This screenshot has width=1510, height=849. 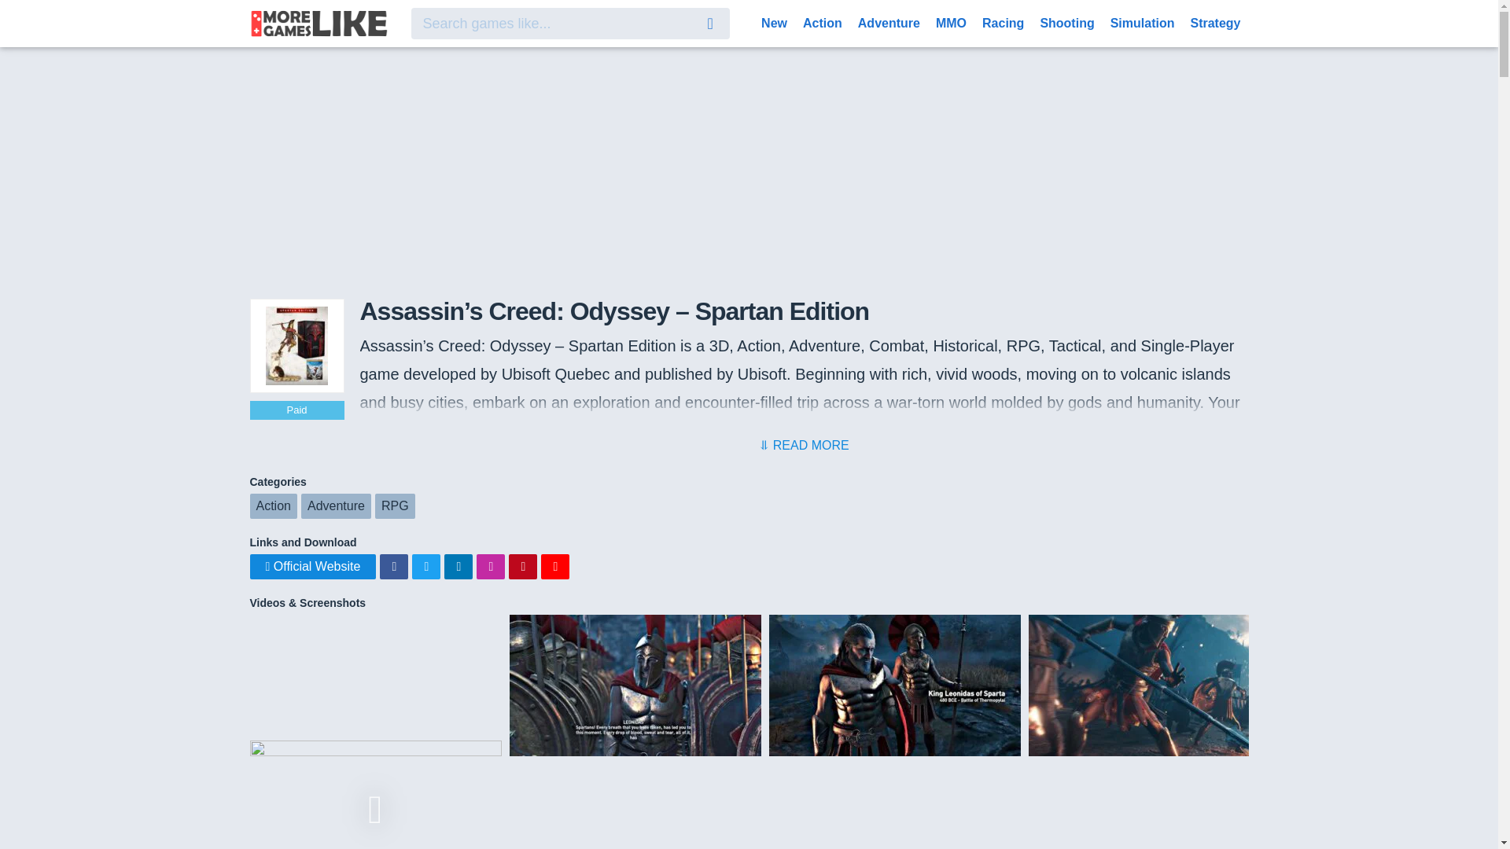 What do you see at coordinates (395, 505) in the screenshot?
I see `RPG` at bounding box center [395, 505].